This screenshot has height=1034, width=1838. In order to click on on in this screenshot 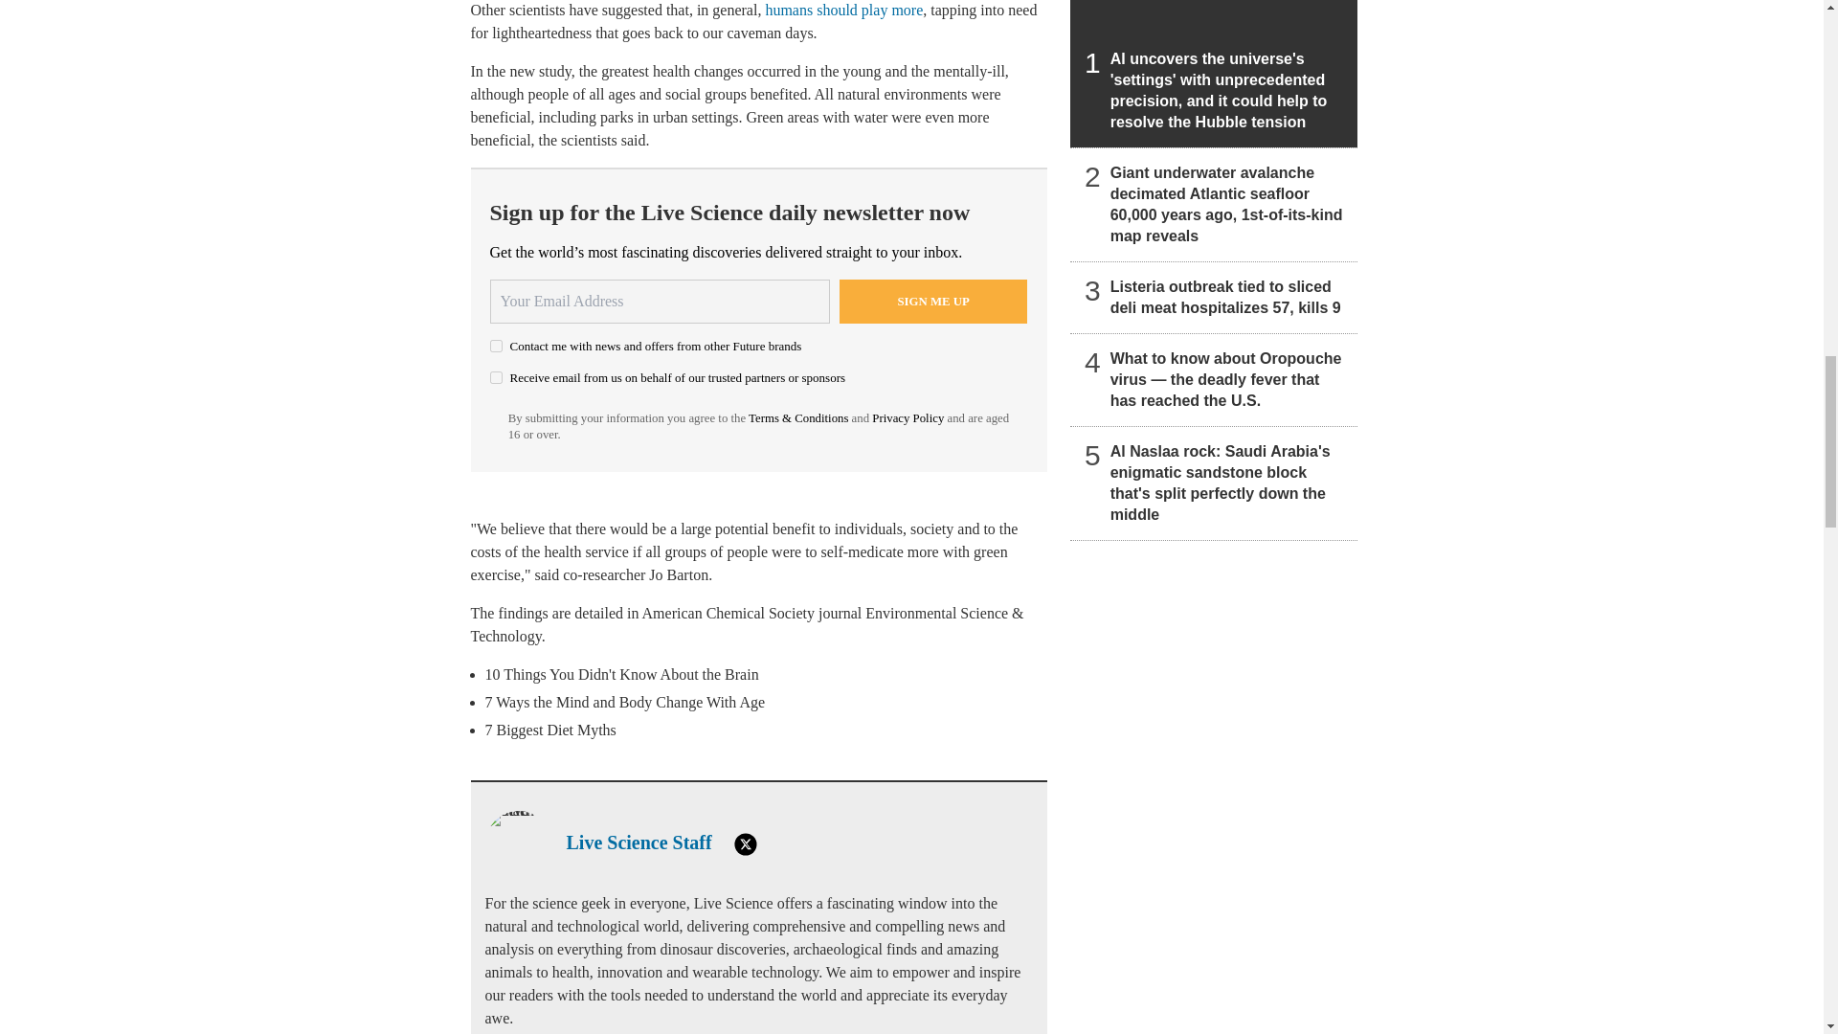, I will do `click(496, 377)`.